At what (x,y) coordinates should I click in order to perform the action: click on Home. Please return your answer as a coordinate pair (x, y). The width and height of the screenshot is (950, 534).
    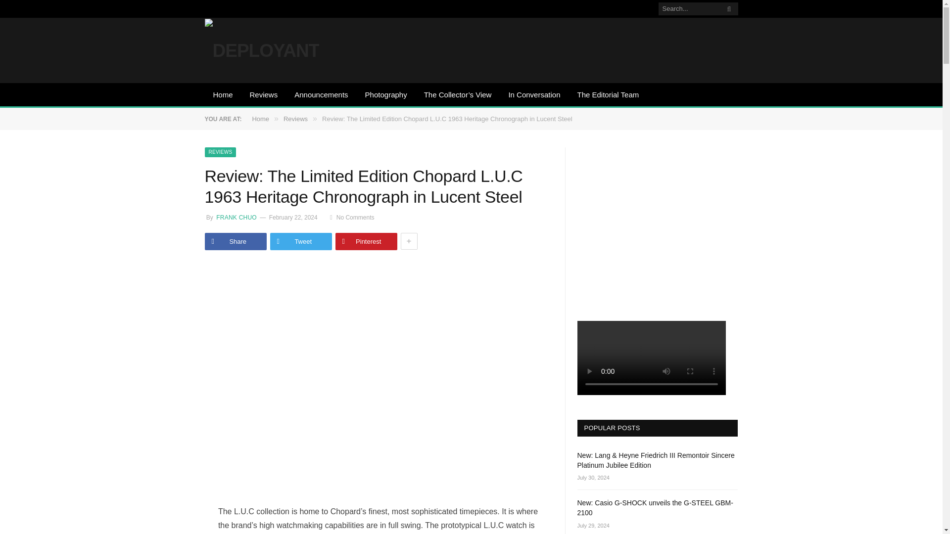
    Looking at the image, I should click on (260, 119).